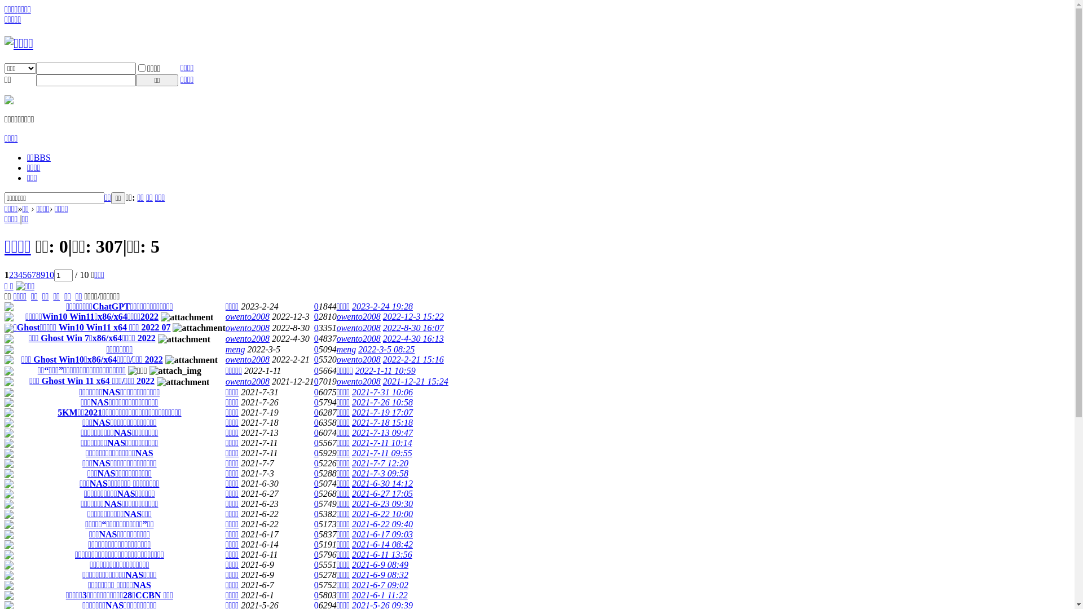 The image size is (1083, 609). What do you see at coordinates (316, 403) in the screenshot?
I see `0` at bounding box center [316, 403].